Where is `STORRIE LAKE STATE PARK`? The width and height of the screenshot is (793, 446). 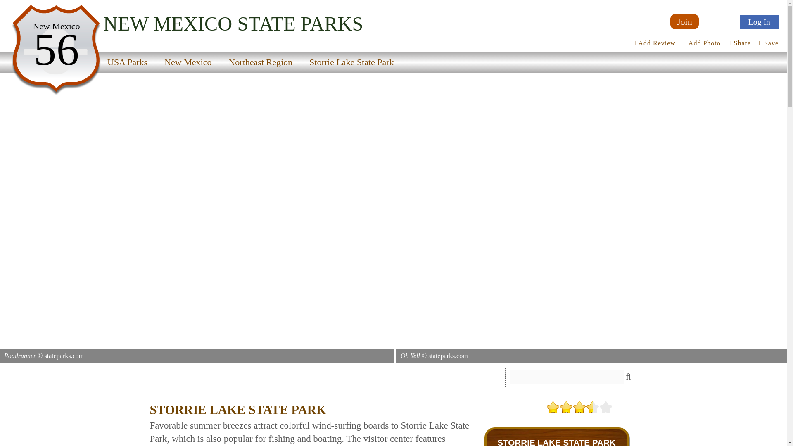 STORRIE LAKE STATE PARK is located at coordinates (556, 442).